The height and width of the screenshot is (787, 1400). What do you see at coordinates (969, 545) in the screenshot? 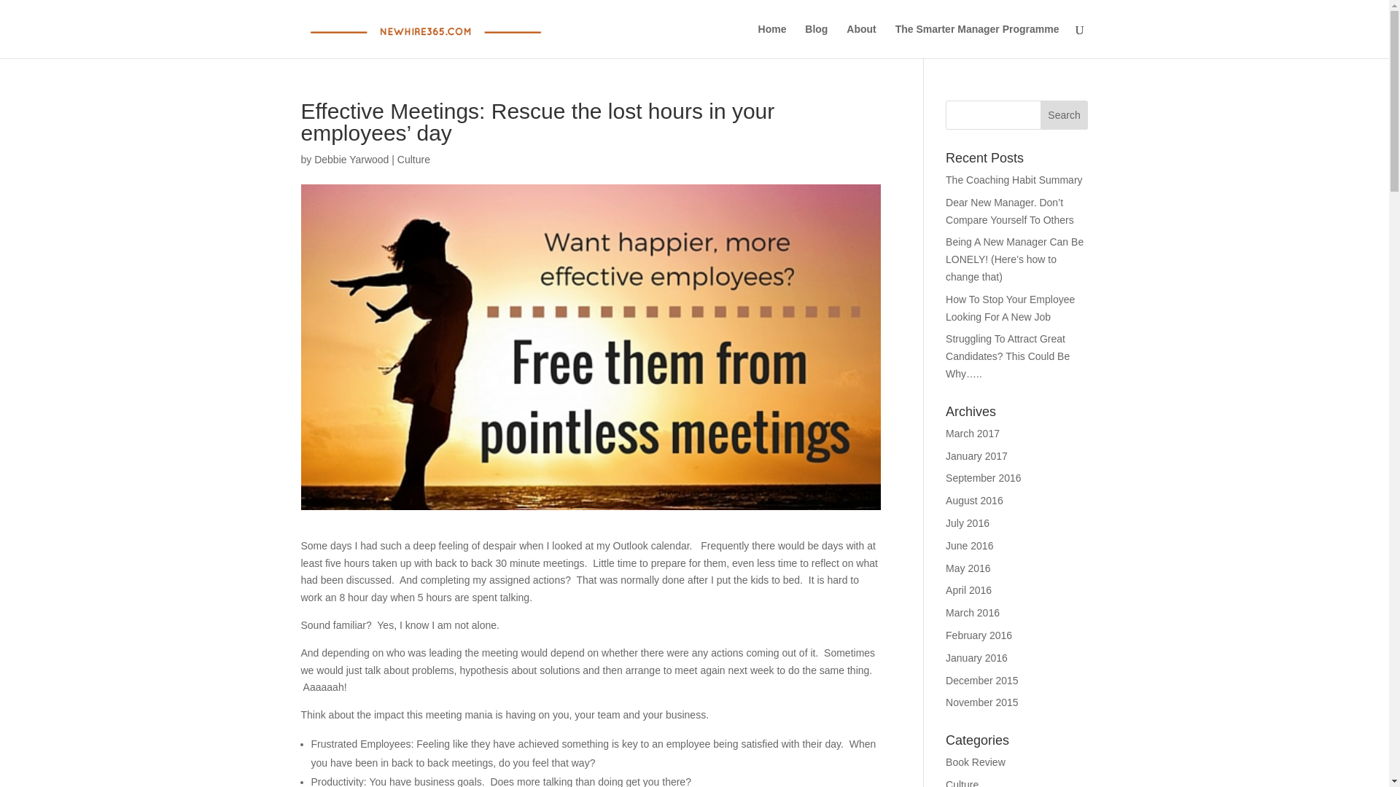
I see `June 2016` at bounding box center [969, 545].